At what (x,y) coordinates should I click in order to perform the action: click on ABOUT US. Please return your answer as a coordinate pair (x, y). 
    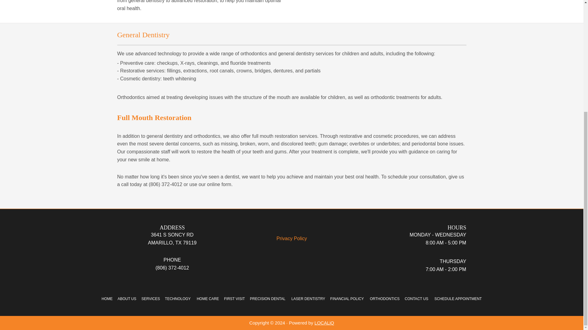
    Looking at the image, I should click on (127, 299).